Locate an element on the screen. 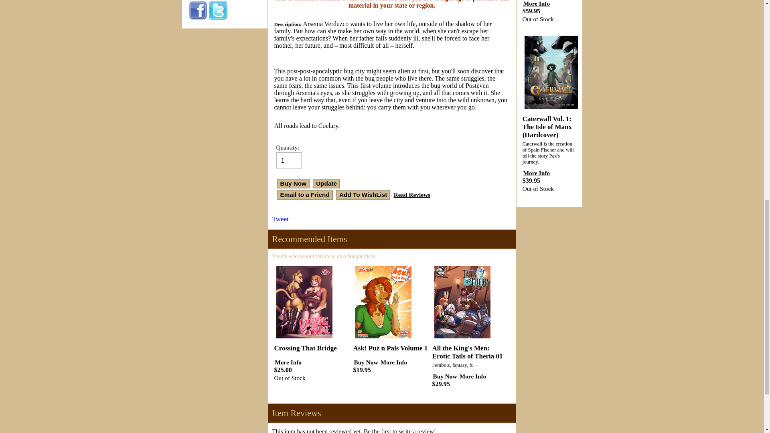 This screenshot has width=770, height=433. Add To WishList is located at coordinates (363, 195).